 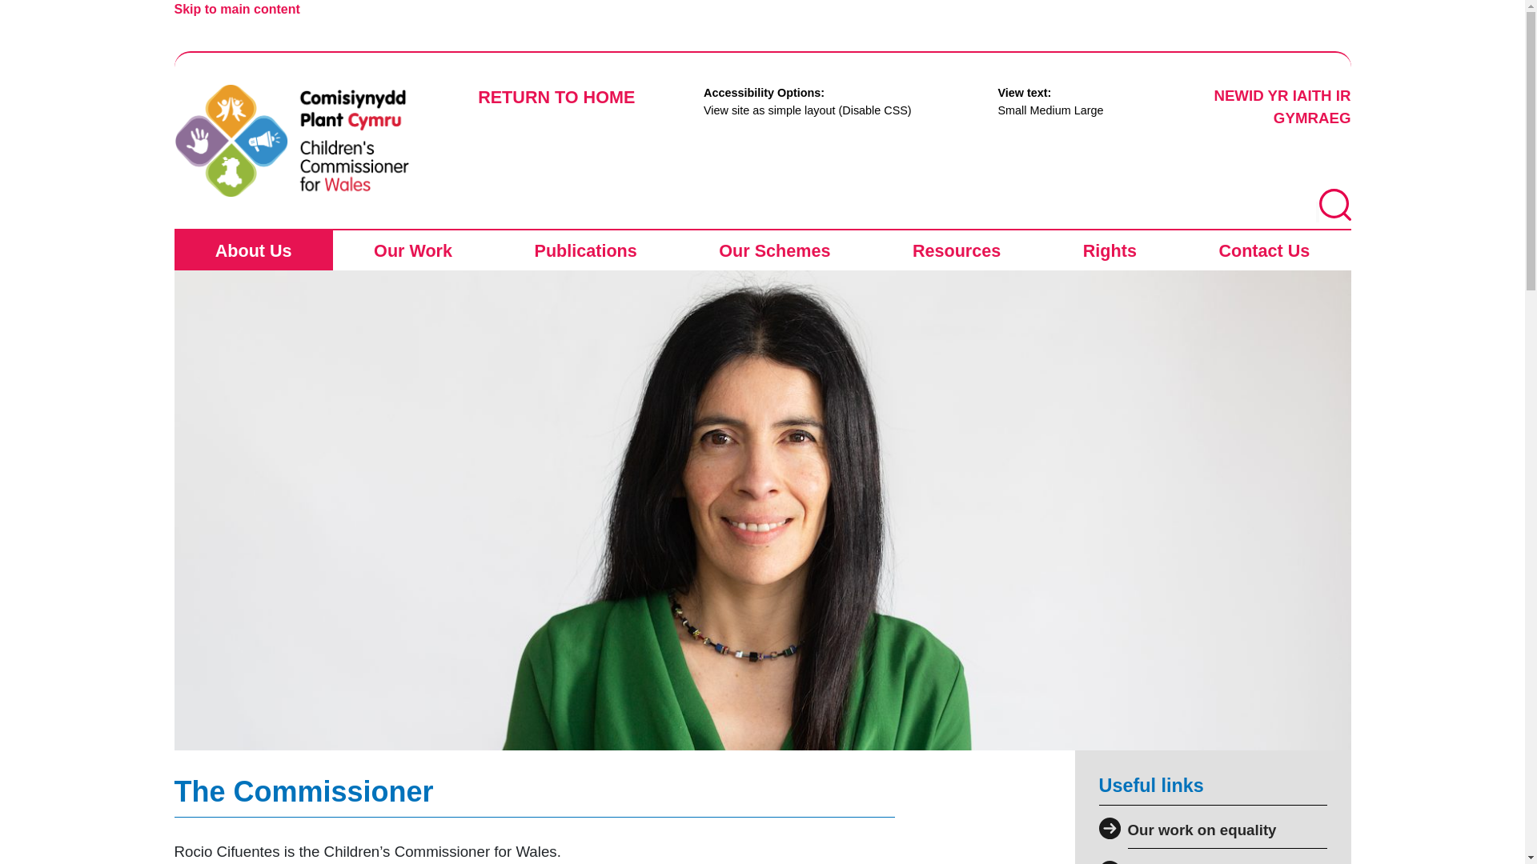 What do you see at coordinates (413, 250) in the screenshot?
I see `Our Work` at bounding box center [413, 250].